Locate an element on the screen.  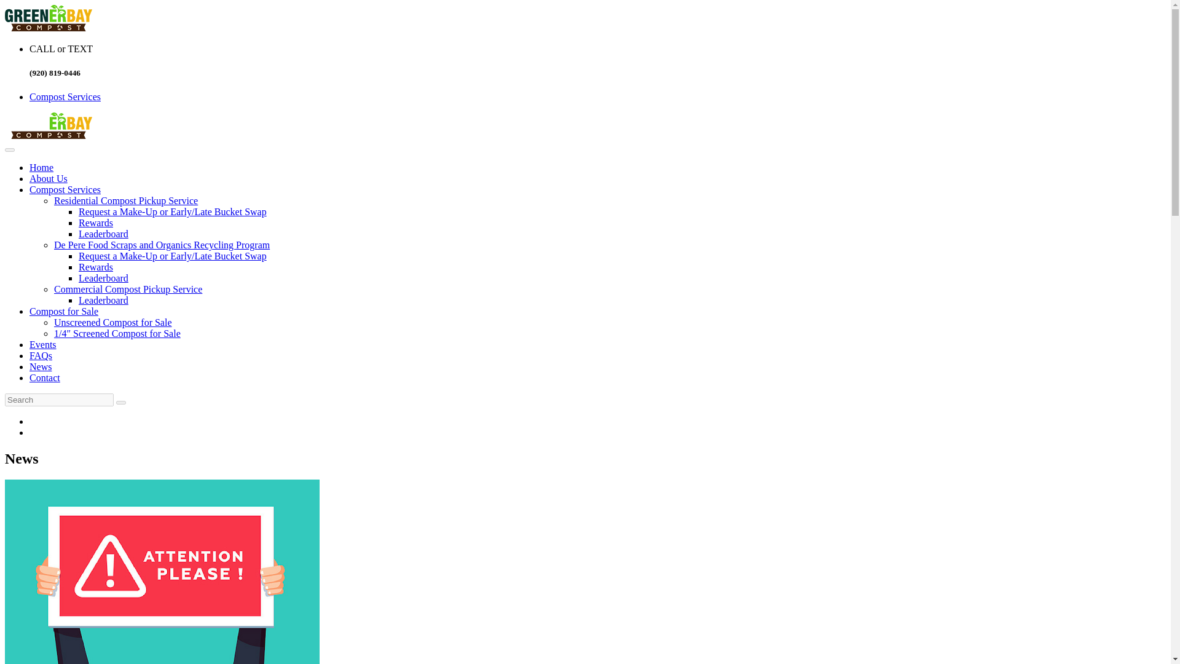
About Us is located at coordinates (48, 178).